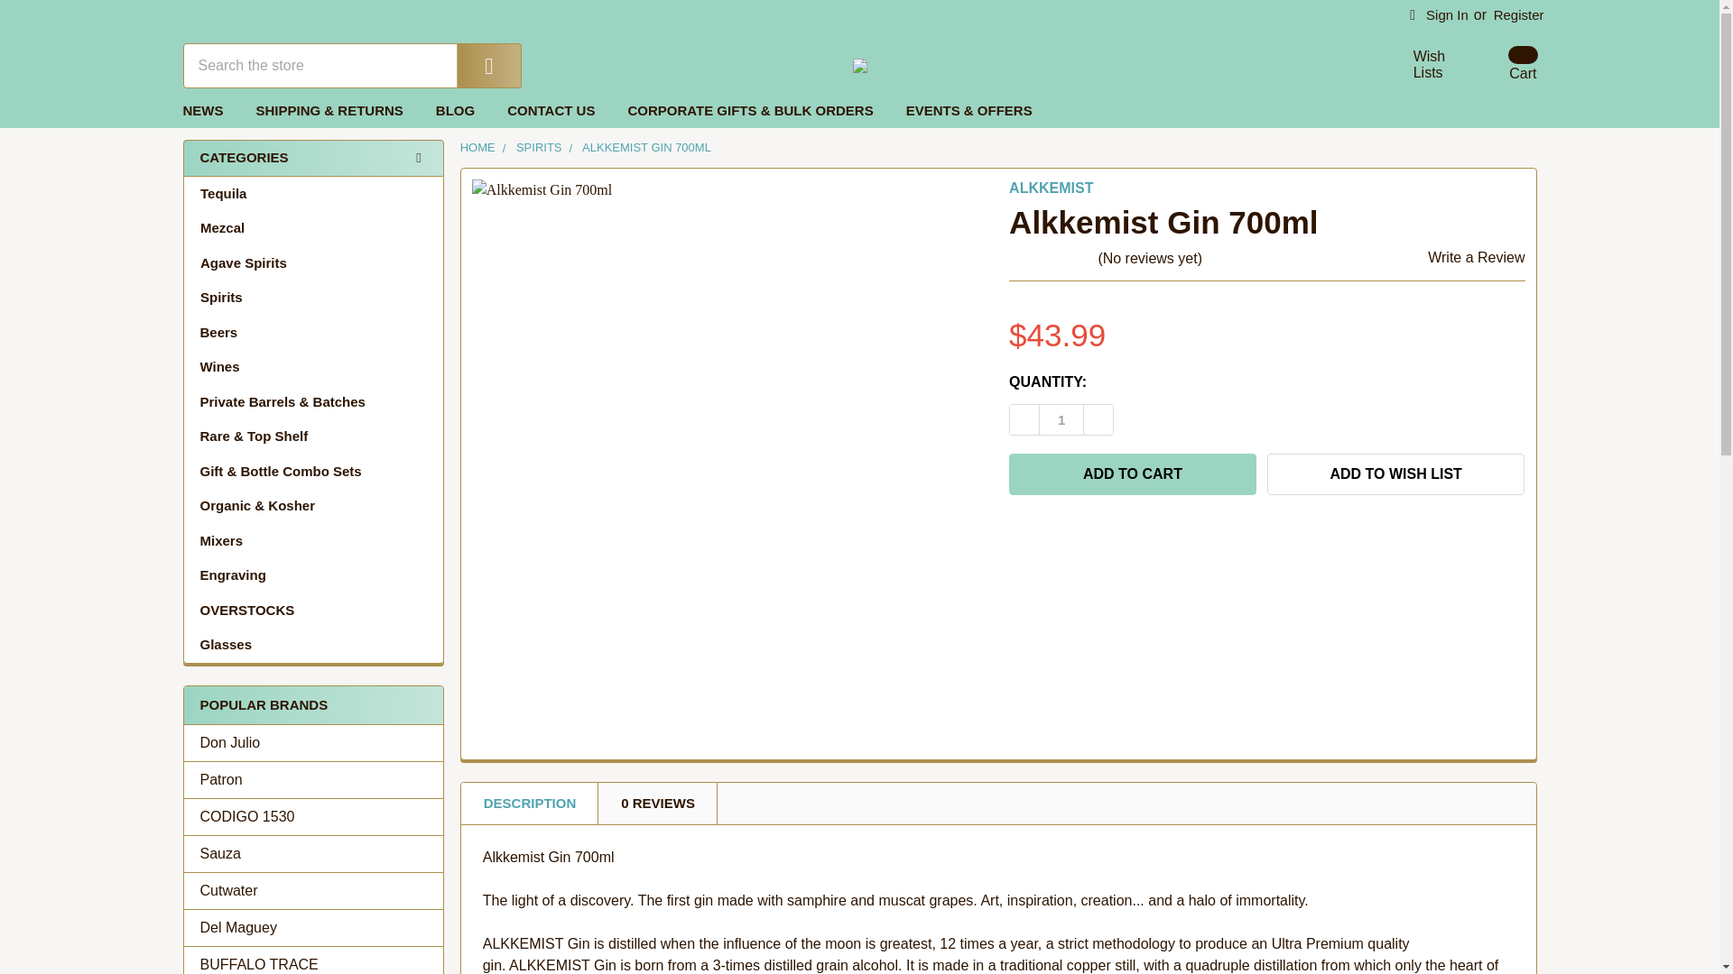  I want to click on THE TEQUILA SUPER STORE, so click(1419, 65).